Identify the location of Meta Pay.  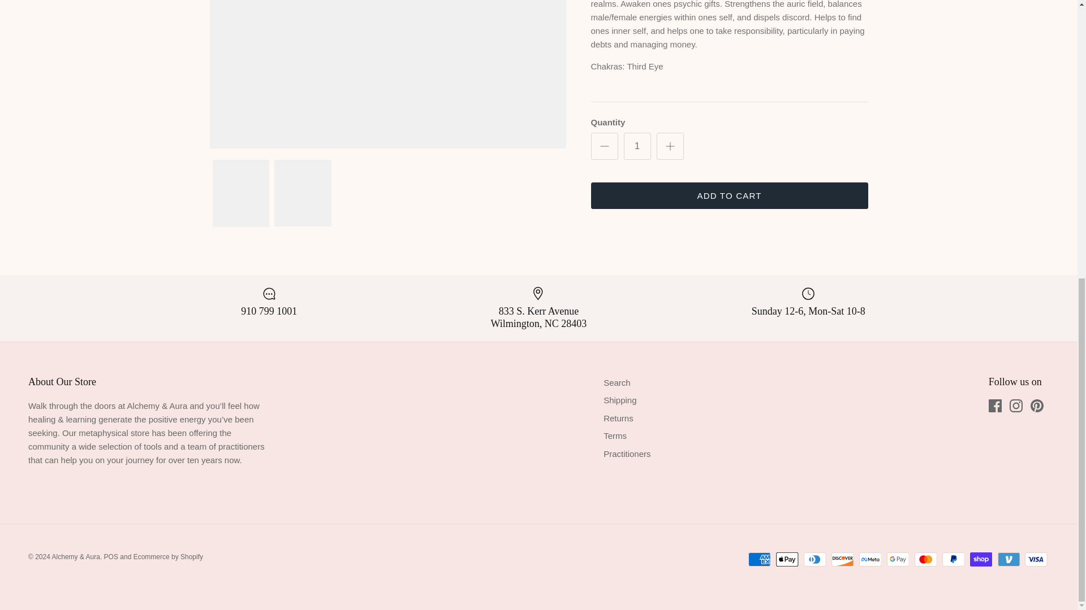
(870, 559).